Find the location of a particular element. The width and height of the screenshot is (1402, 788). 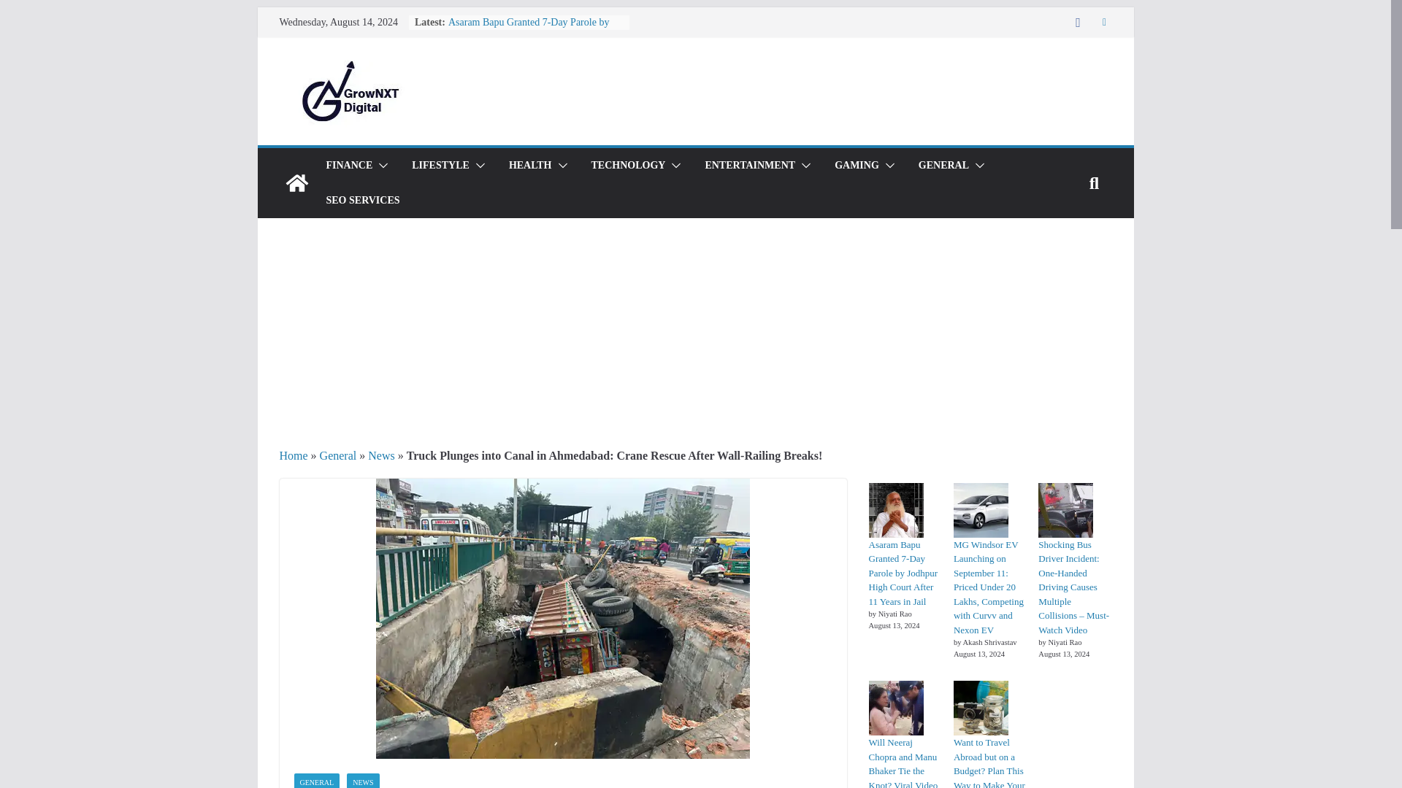

GENERAL is located at coordinates (943, 165).